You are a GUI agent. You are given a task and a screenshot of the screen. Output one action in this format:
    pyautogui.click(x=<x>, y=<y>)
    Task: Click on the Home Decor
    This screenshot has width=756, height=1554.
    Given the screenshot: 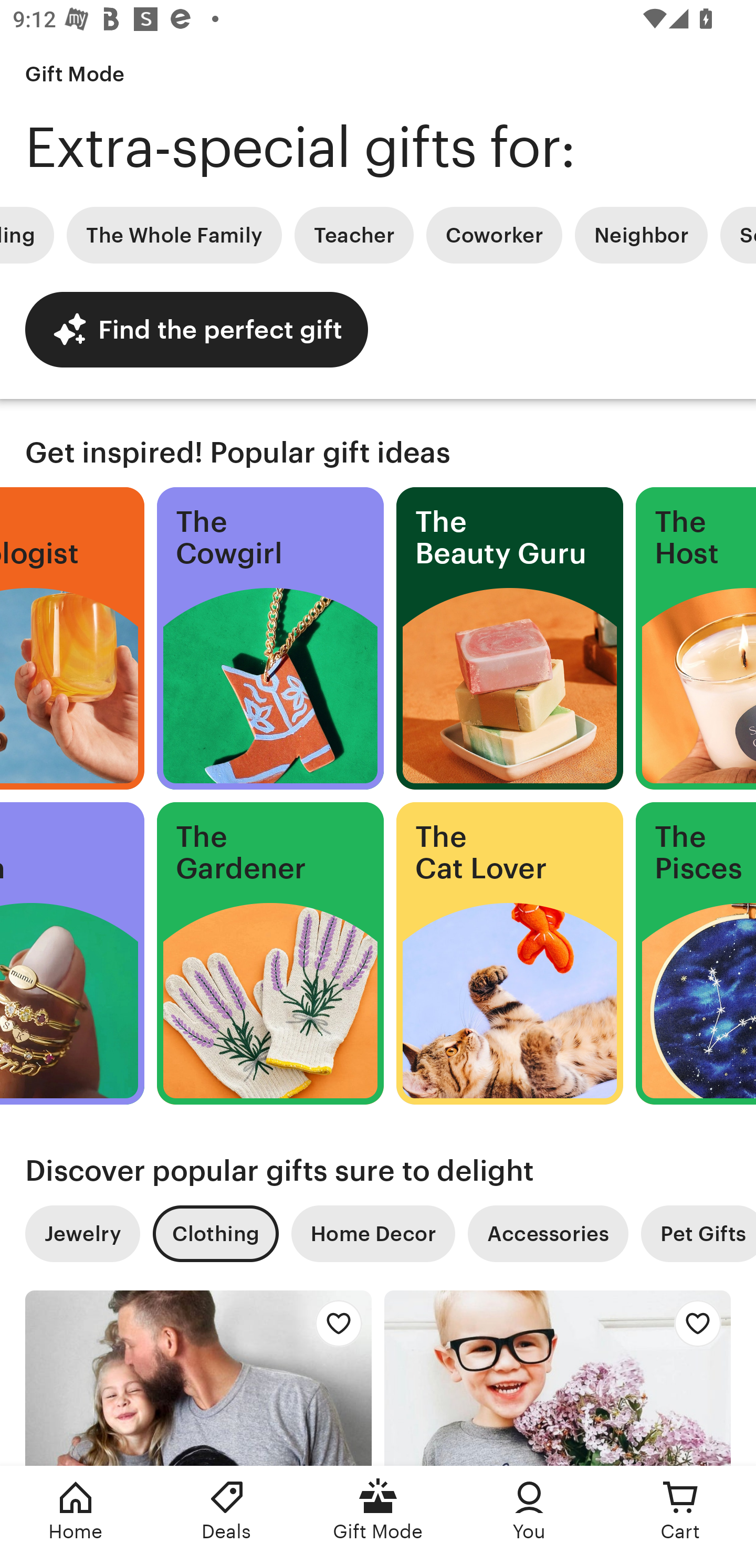 What is the action you would take?
    pyautogui.click(x=373, y=1234)
    